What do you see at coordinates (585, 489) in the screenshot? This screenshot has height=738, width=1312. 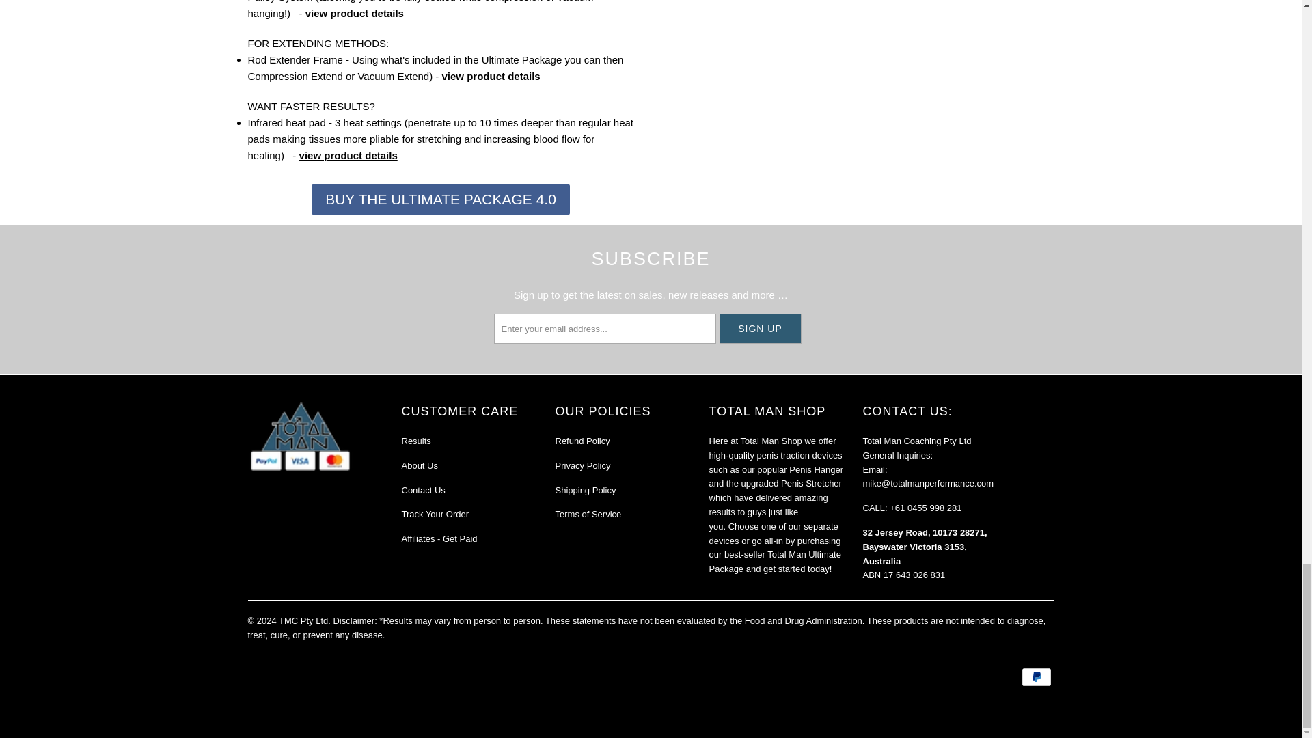 I see `Shipping Policy` at bounding box center [585, 489].